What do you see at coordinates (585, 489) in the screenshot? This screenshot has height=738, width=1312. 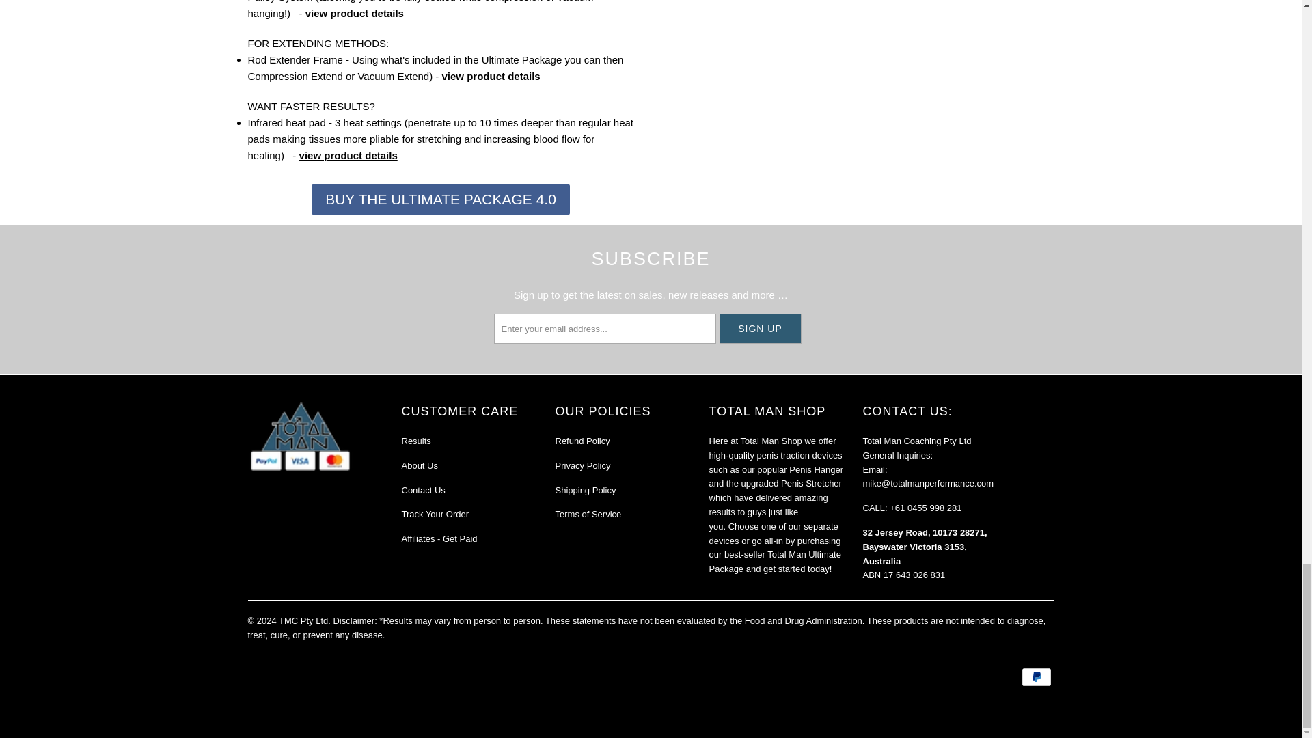 I see `Shipping Policy` at bounding box center [585, 489].